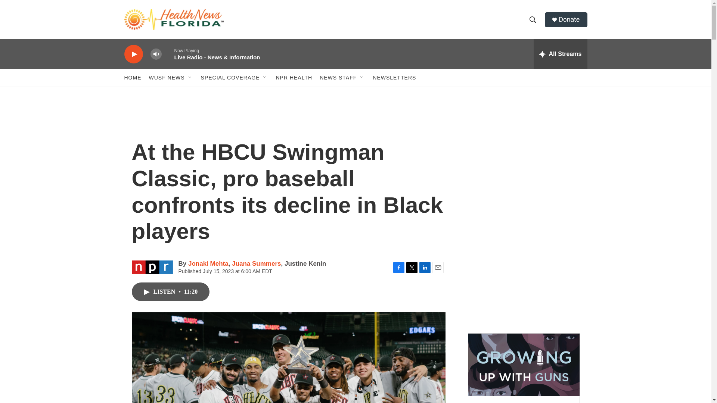 This screenshot has height=403, width=717. What do you see at coordinates (523, 163) in the screenshot?
I see `3rd party ad content` at bounding box center [523, 163].